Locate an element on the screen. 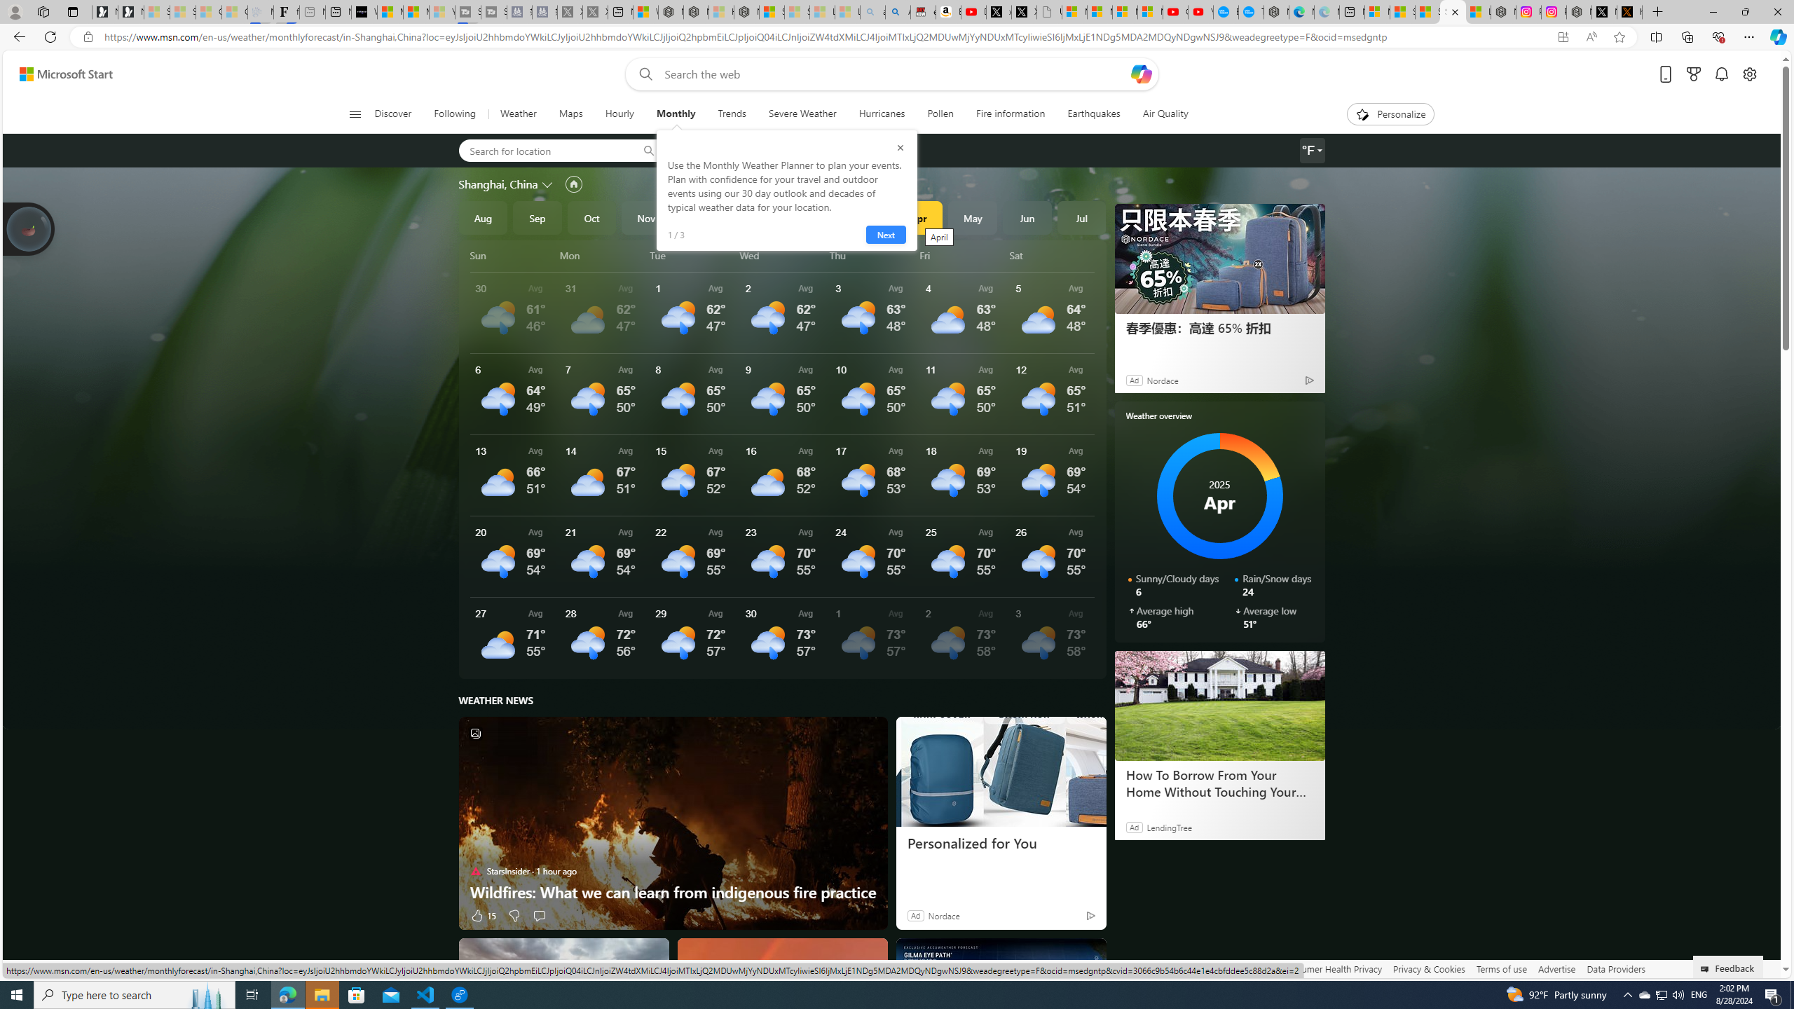 The height and width of the screenshot is (1009, 1794). Weather is located at coordinates (519, 114).